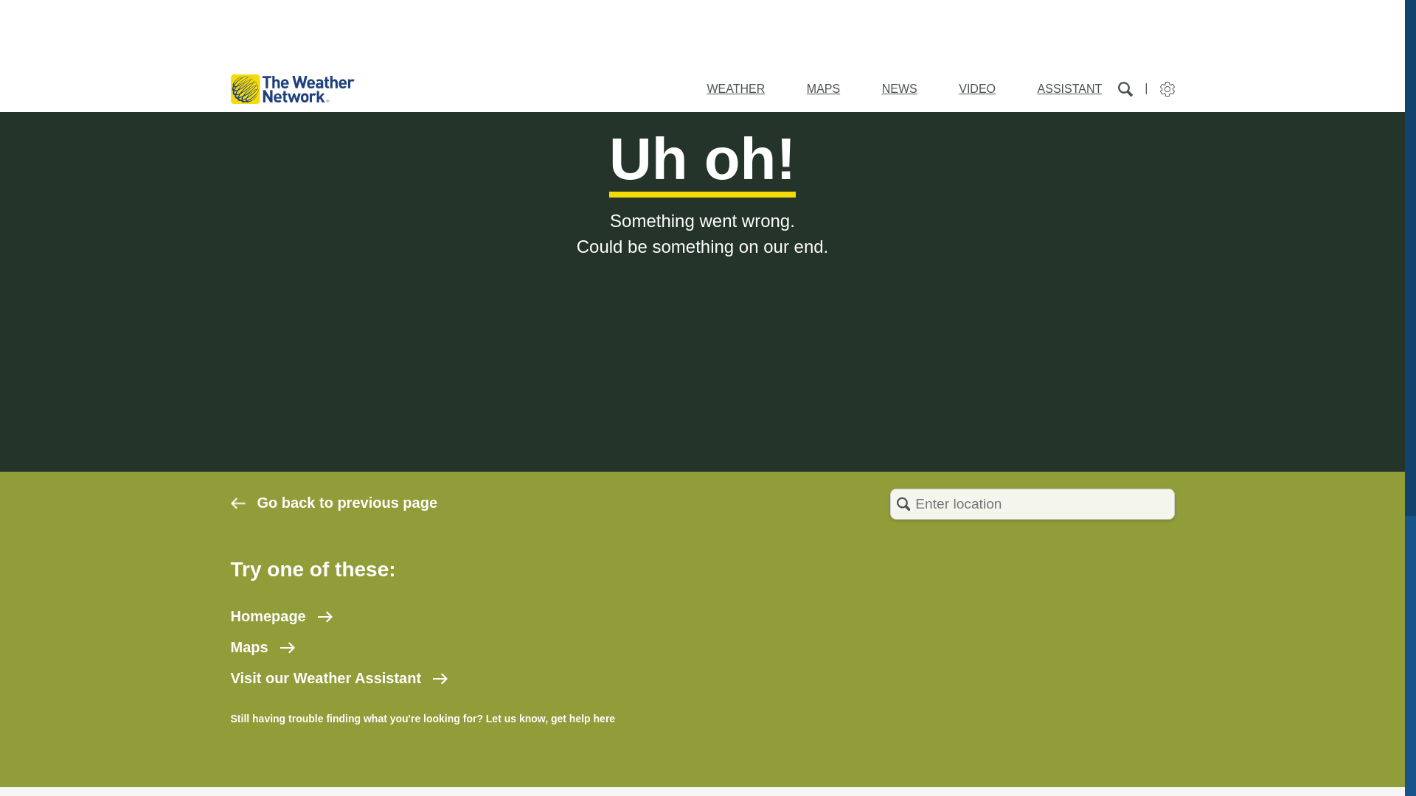  What do you see at coordinates (280, 616) in the screenshot?
I see `Homepage` at bounding box center [280, 616].